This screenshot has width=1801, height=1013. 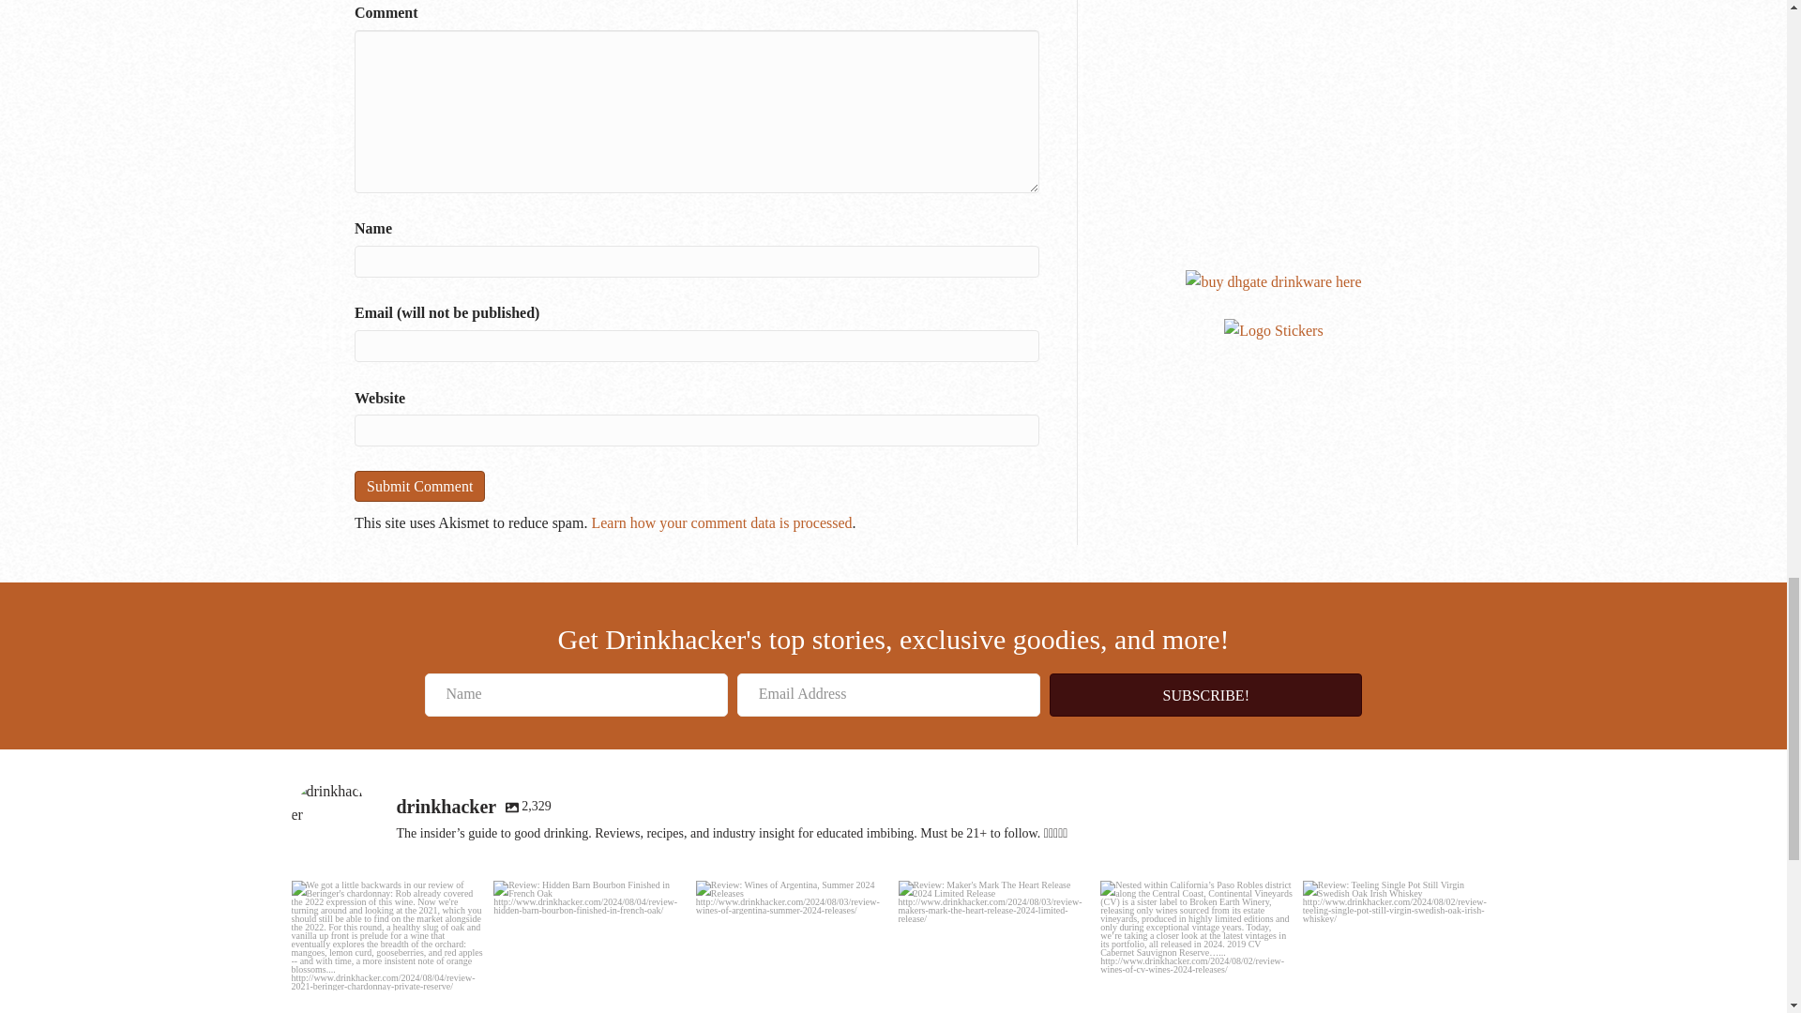 I want to click on Submit Comment, so click(x=419, y=486).